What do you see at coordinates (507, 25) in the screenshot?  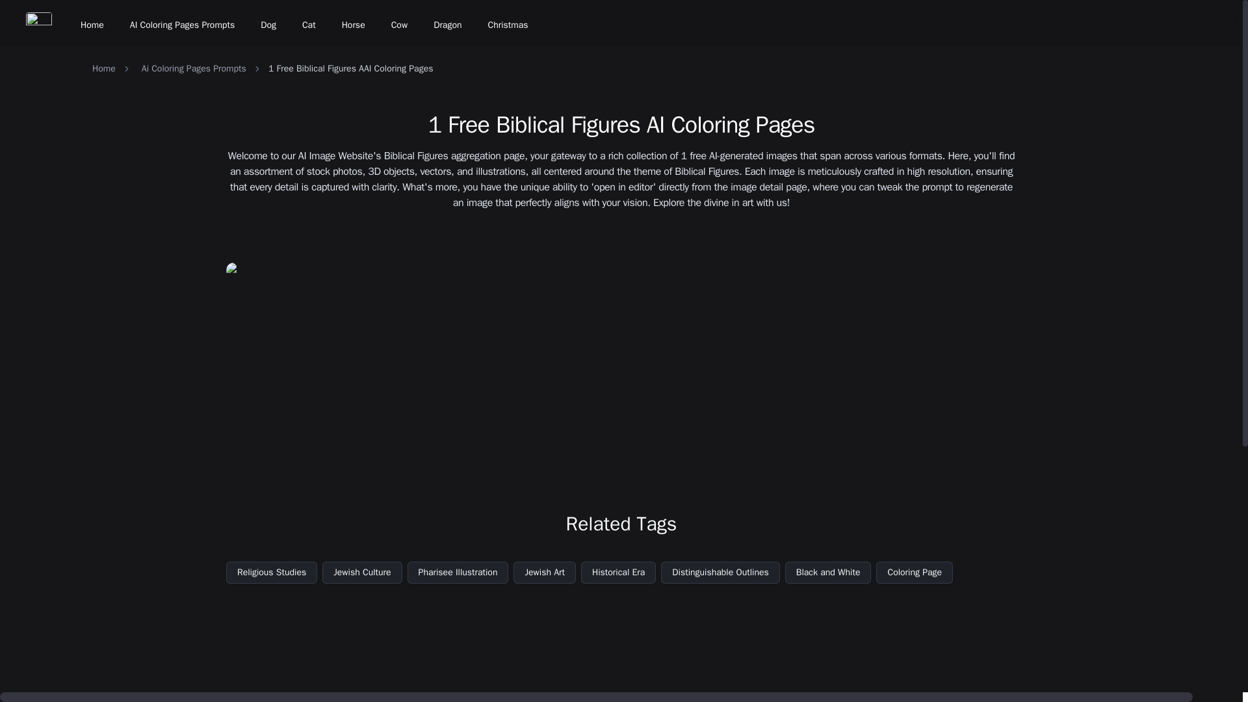 I see `Christmas` at bounding box center [507, 25].